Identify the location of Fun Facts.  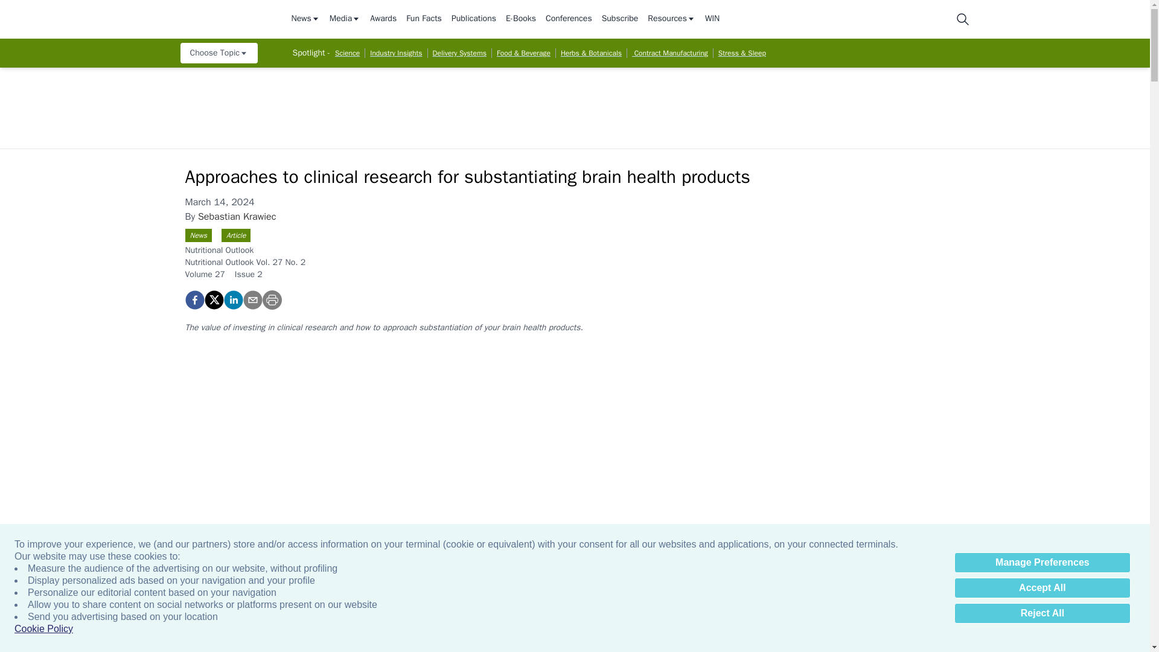
(424, 19).